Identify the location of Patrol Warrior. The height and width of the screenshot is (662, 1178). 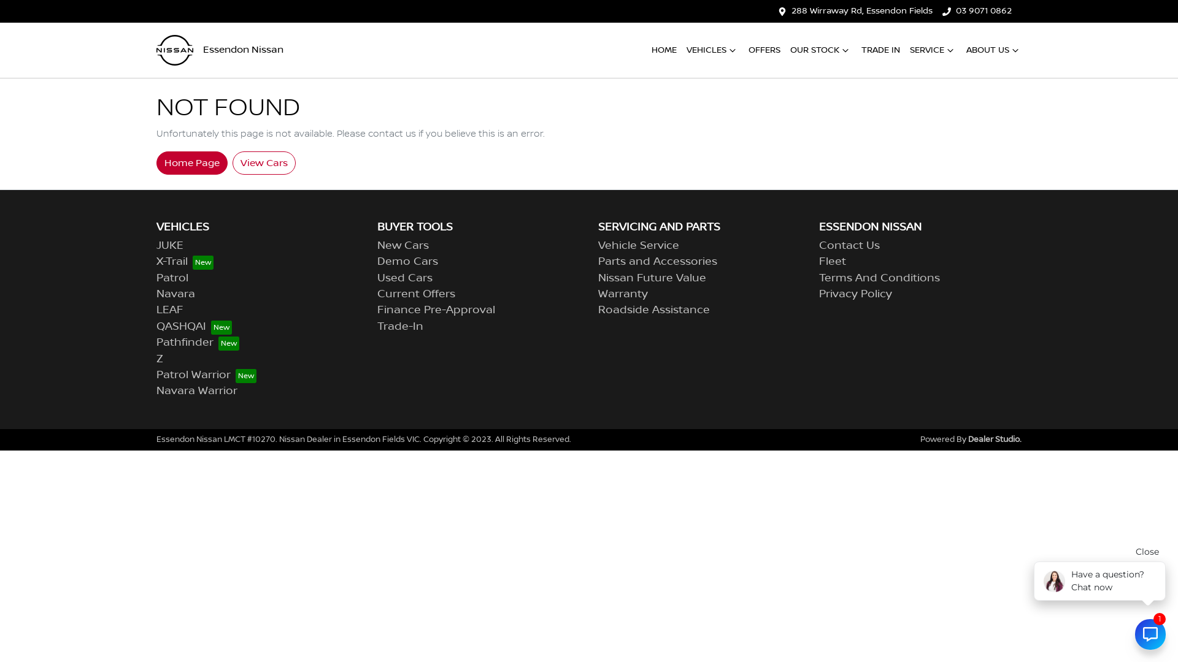
(206, 375).